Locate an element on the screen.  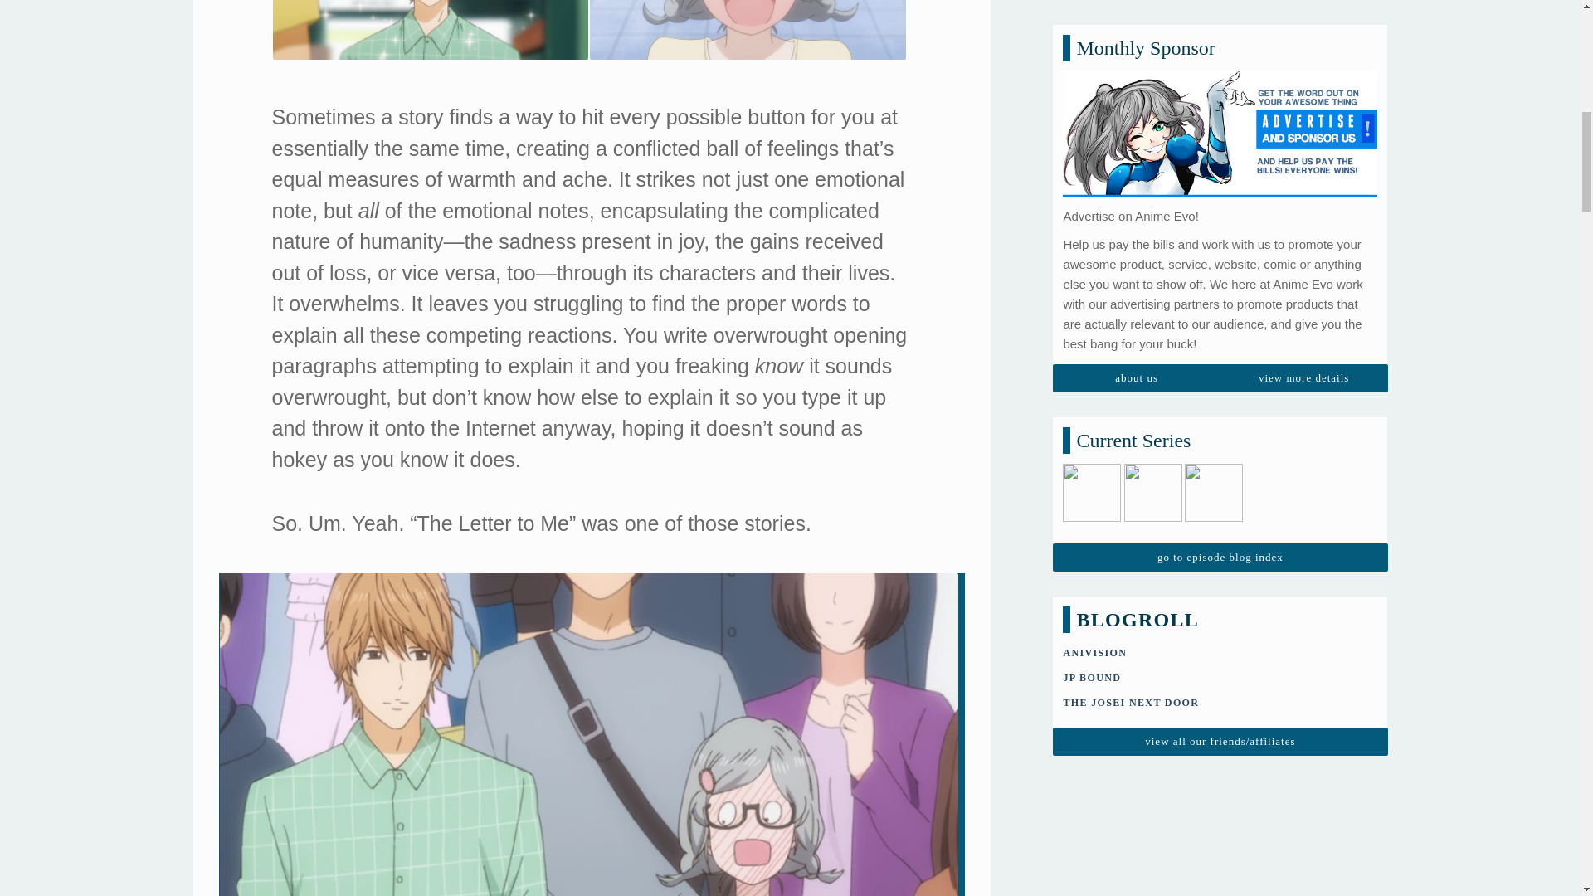
Railgun T EP Blog is located at coordinates (1153, 246).